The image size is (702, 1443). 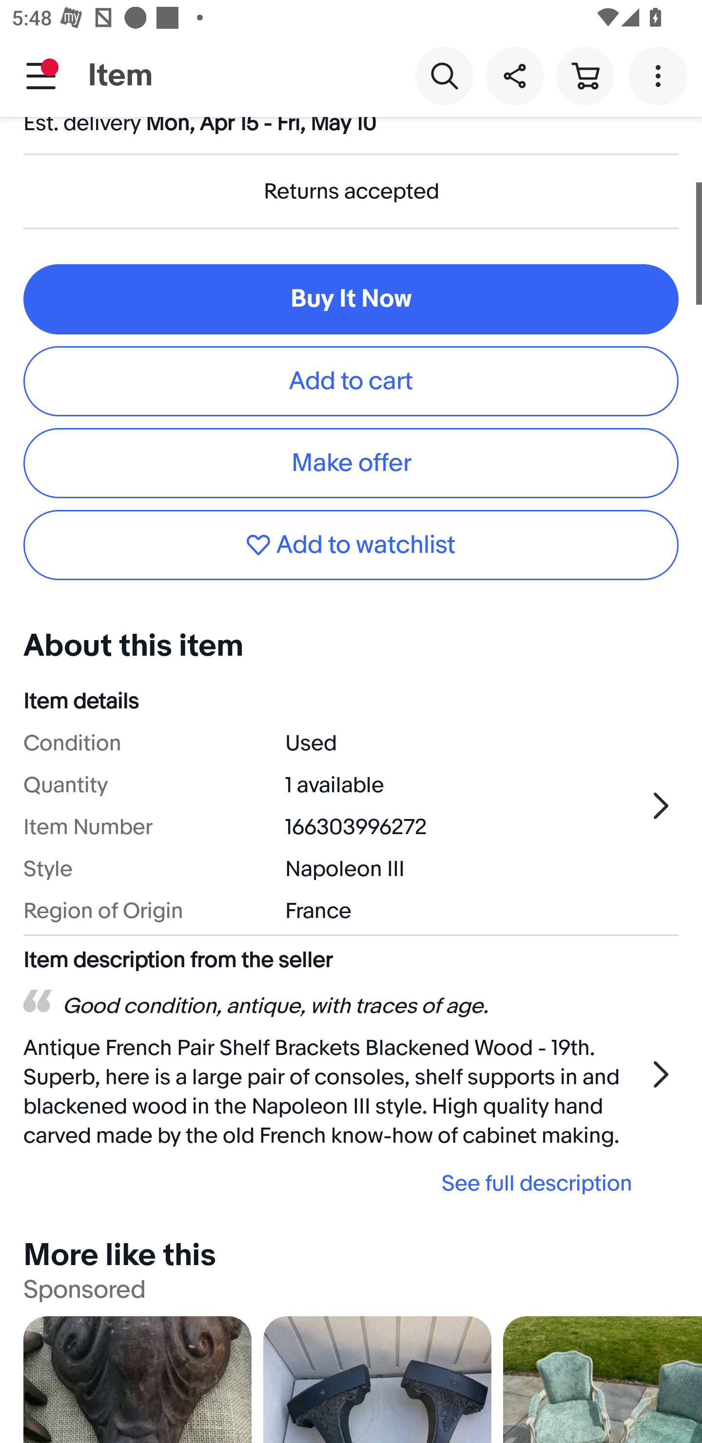 I want to click on Make offer, so click(x=351, y=463).